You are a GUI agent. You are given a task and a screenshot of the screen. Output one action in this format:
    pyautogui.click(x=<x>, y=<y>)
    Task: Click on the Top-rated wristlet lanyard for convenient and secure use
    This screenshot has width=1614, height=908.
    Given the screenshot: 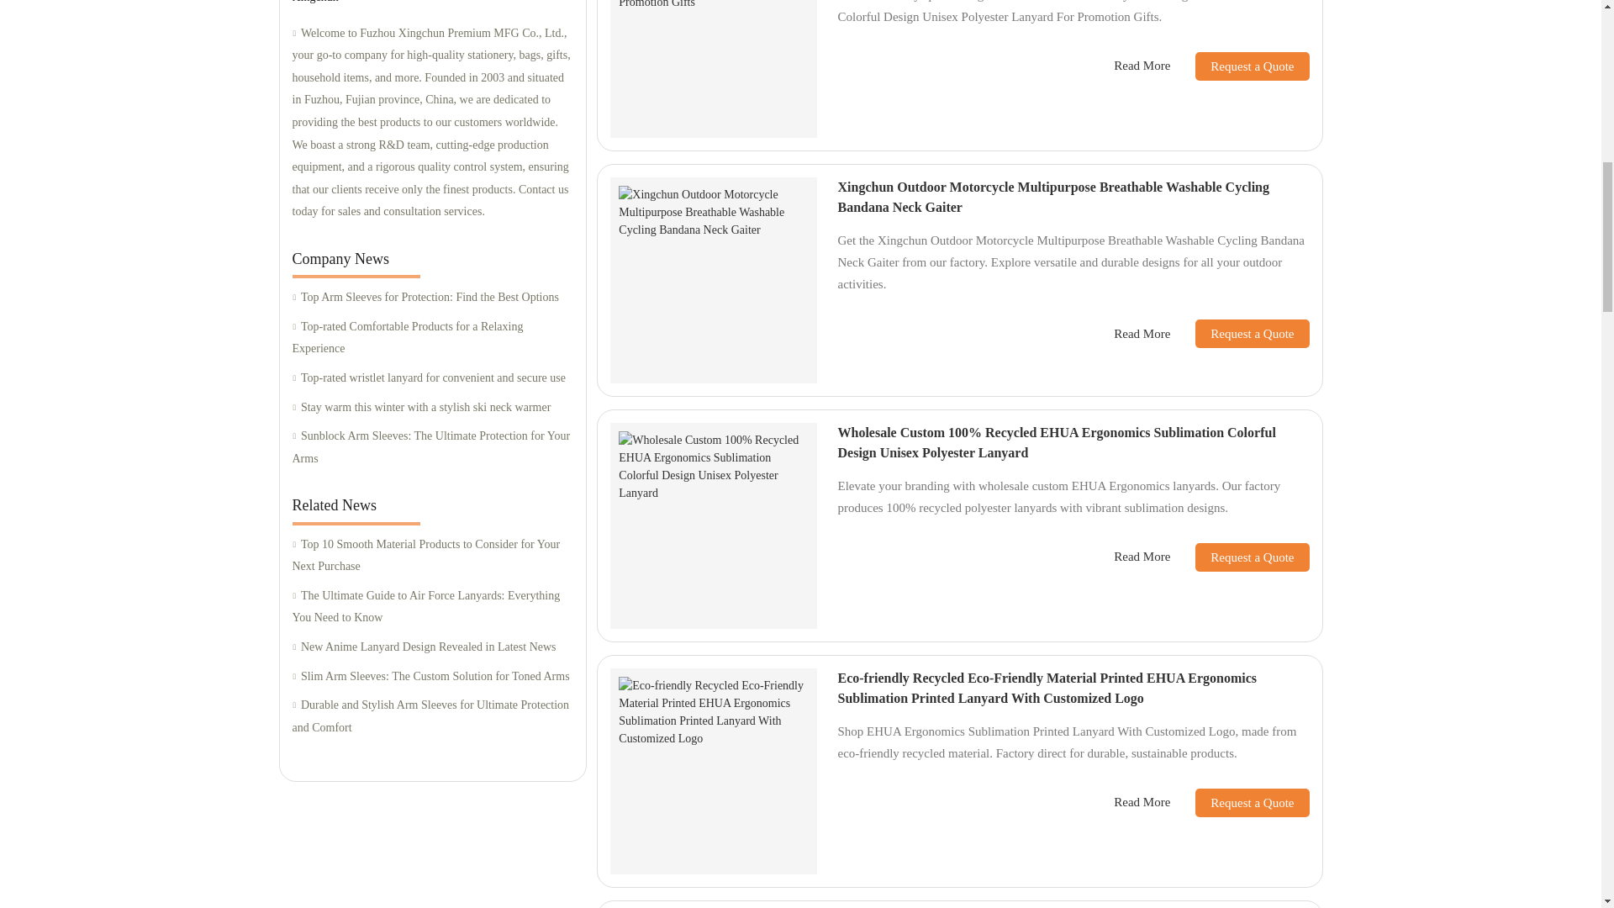 What is the action you would take?
    pyautogui.click(x=432, y=378)
    